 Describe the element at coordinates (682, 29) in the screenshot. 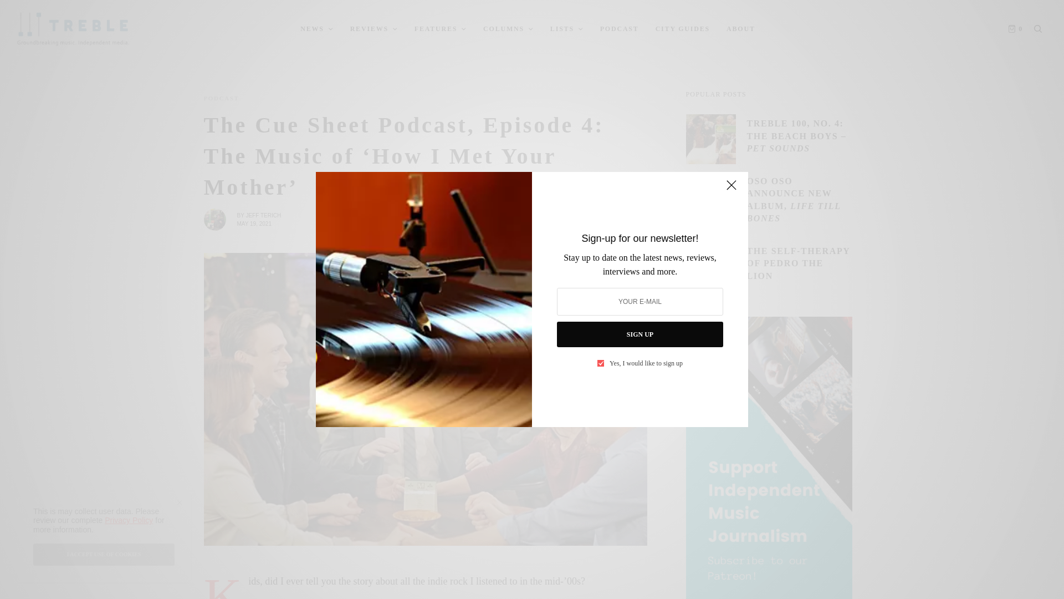

I see `CITY GUIDES` at that location.